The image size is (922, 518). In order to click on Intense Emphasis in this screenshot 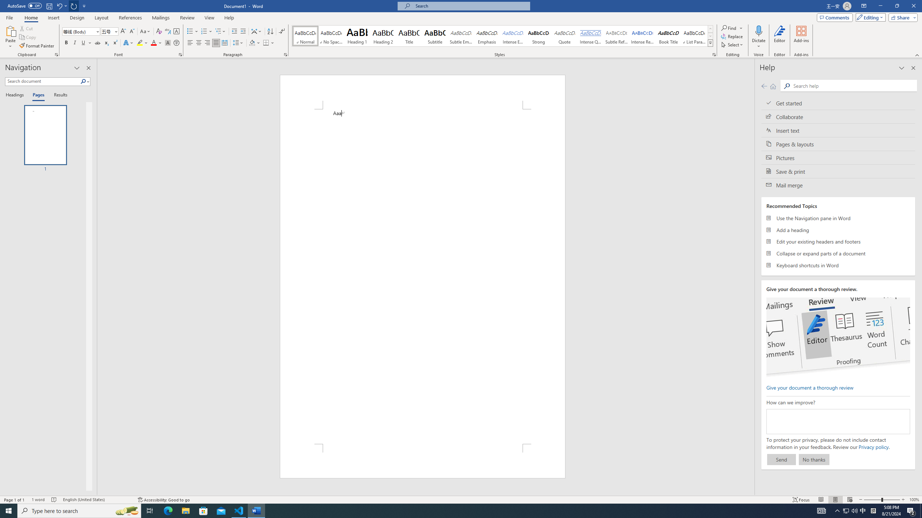, I will do `click(513, 36)`.